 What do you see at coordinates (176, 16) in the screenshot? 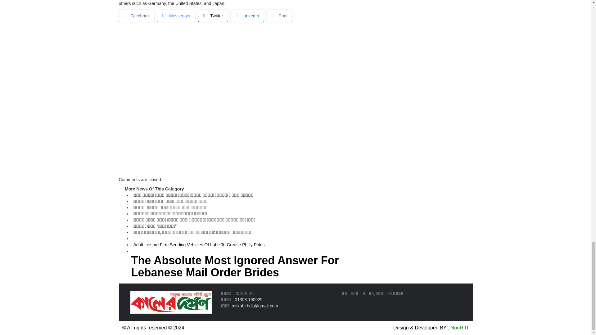
I see `Messenger` at bounding box center [176, 16].